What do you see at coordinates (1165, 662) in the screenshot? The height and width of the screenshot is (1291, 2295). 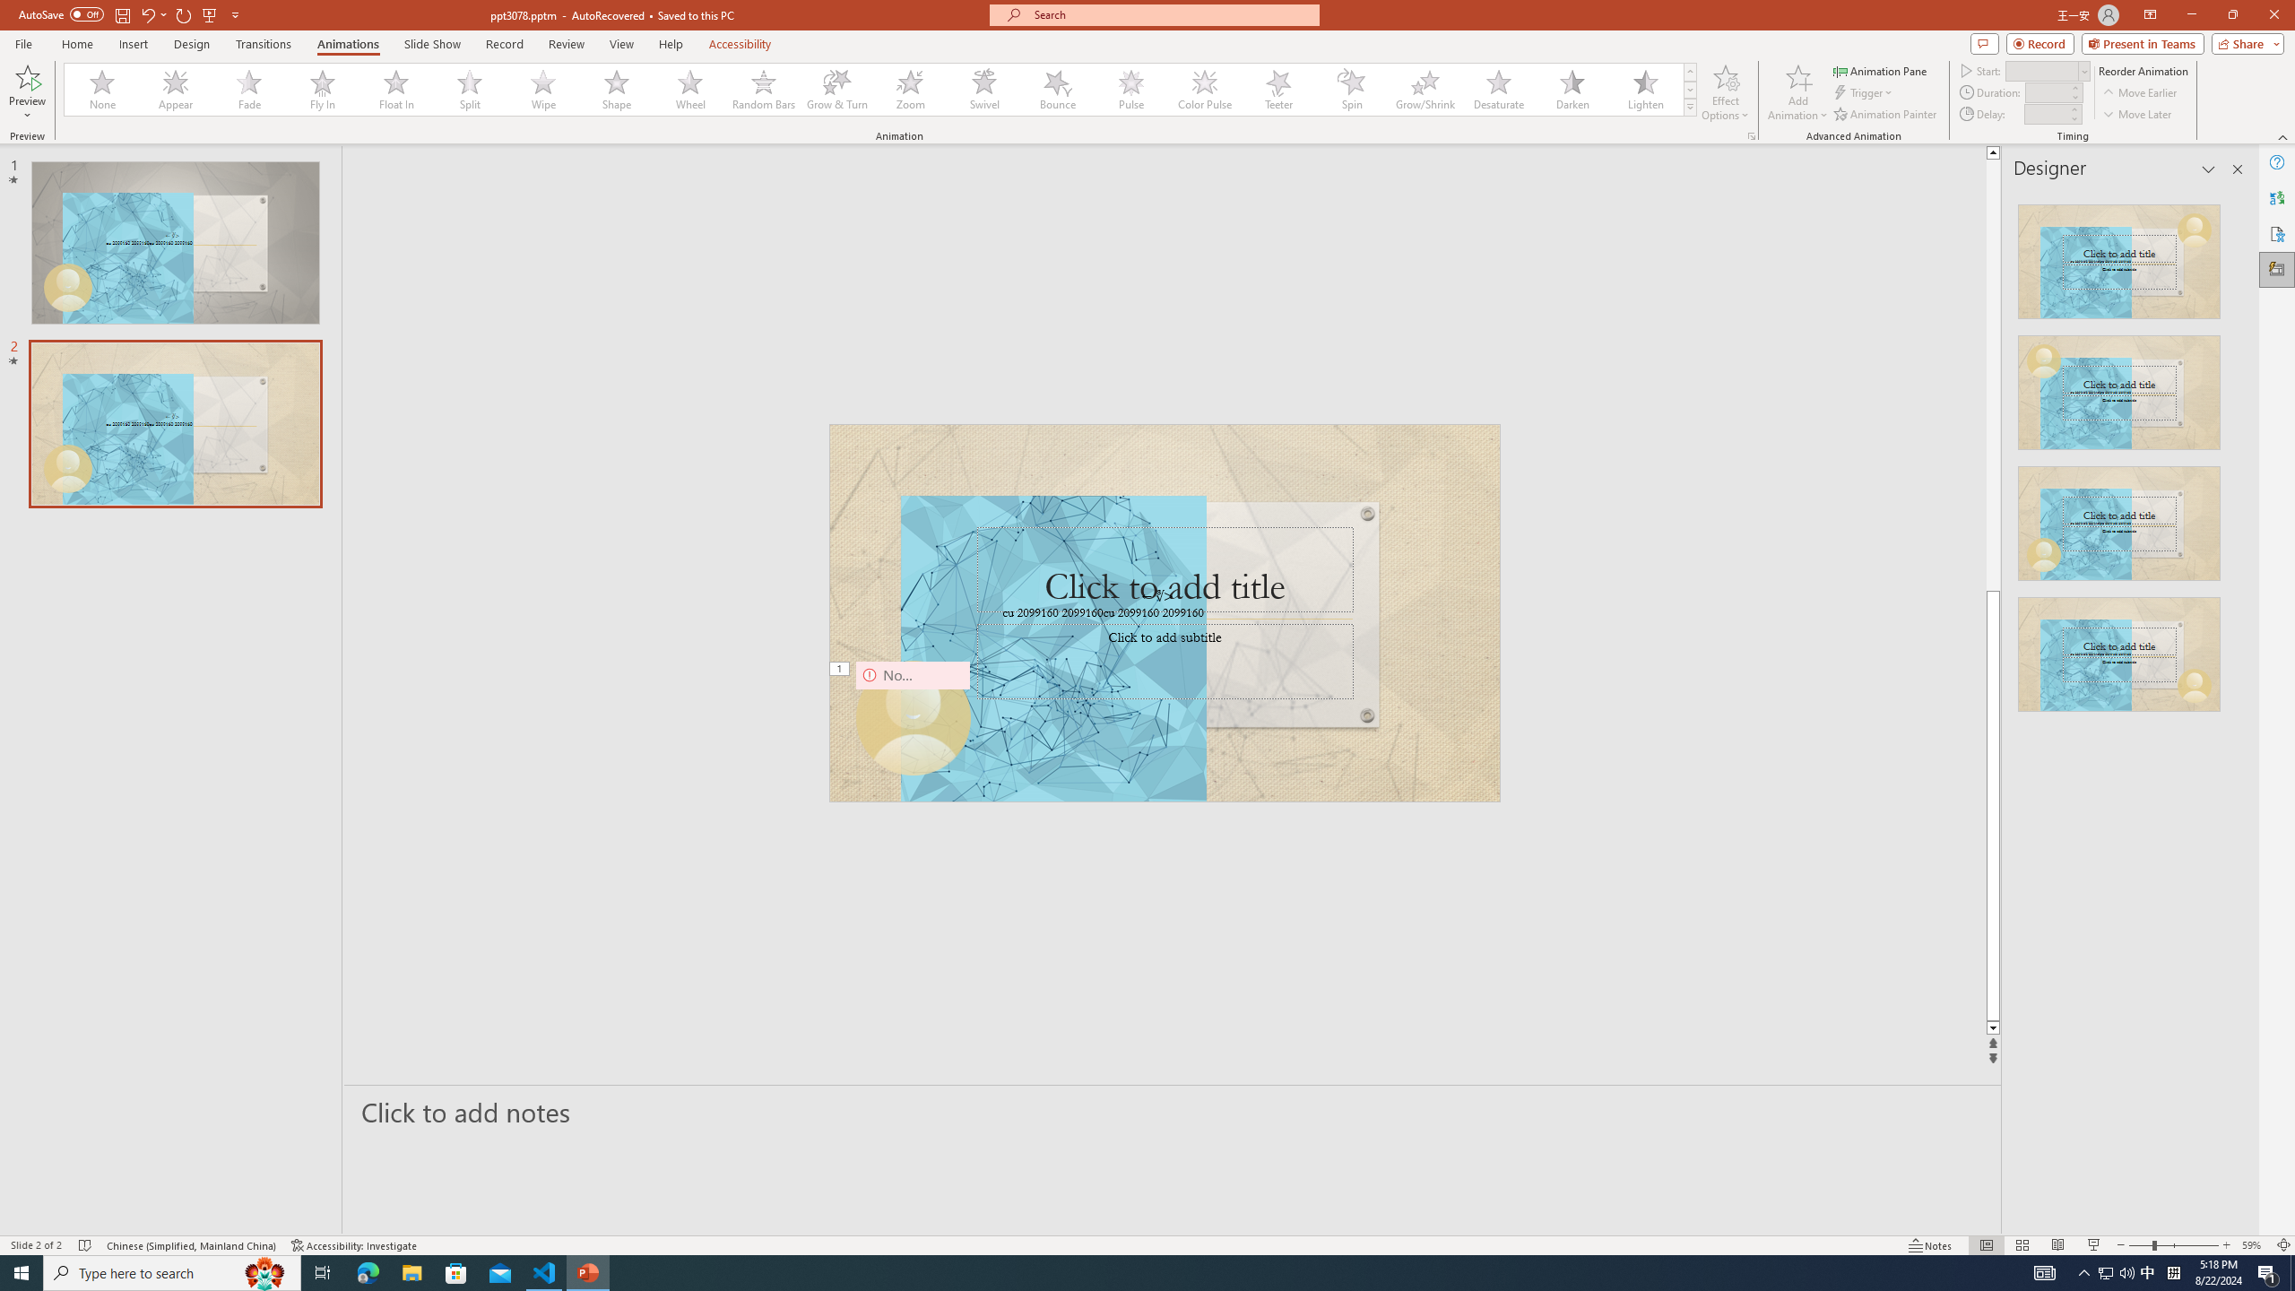 I see `Subtitle TextBox` at bounding box center [1165, 662].